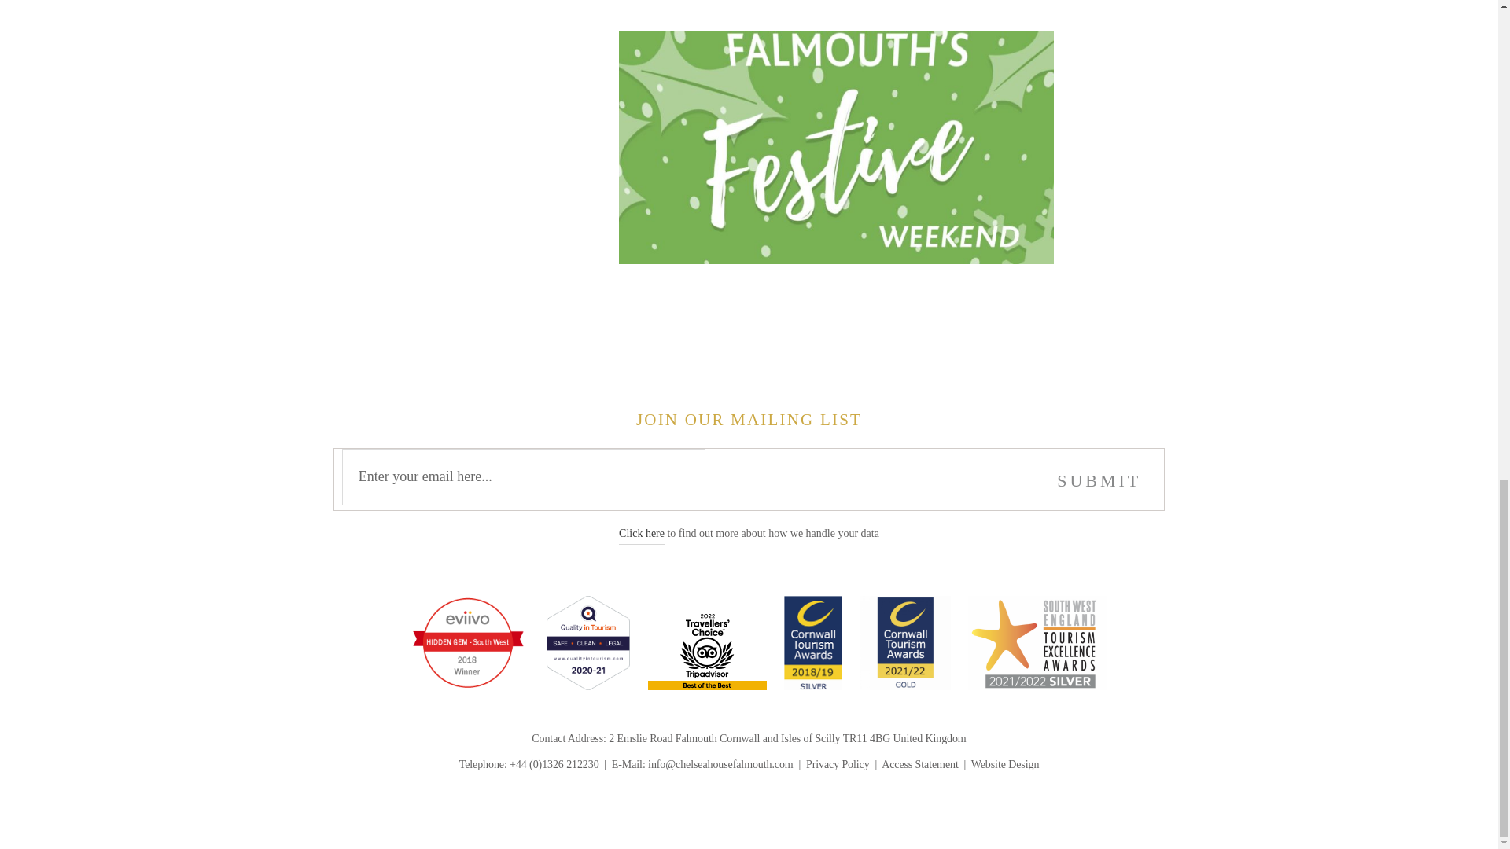  What do you see at coordinates (642, 533) in the screenshot?
I see `Find out more` at bounding box center [642, 533].